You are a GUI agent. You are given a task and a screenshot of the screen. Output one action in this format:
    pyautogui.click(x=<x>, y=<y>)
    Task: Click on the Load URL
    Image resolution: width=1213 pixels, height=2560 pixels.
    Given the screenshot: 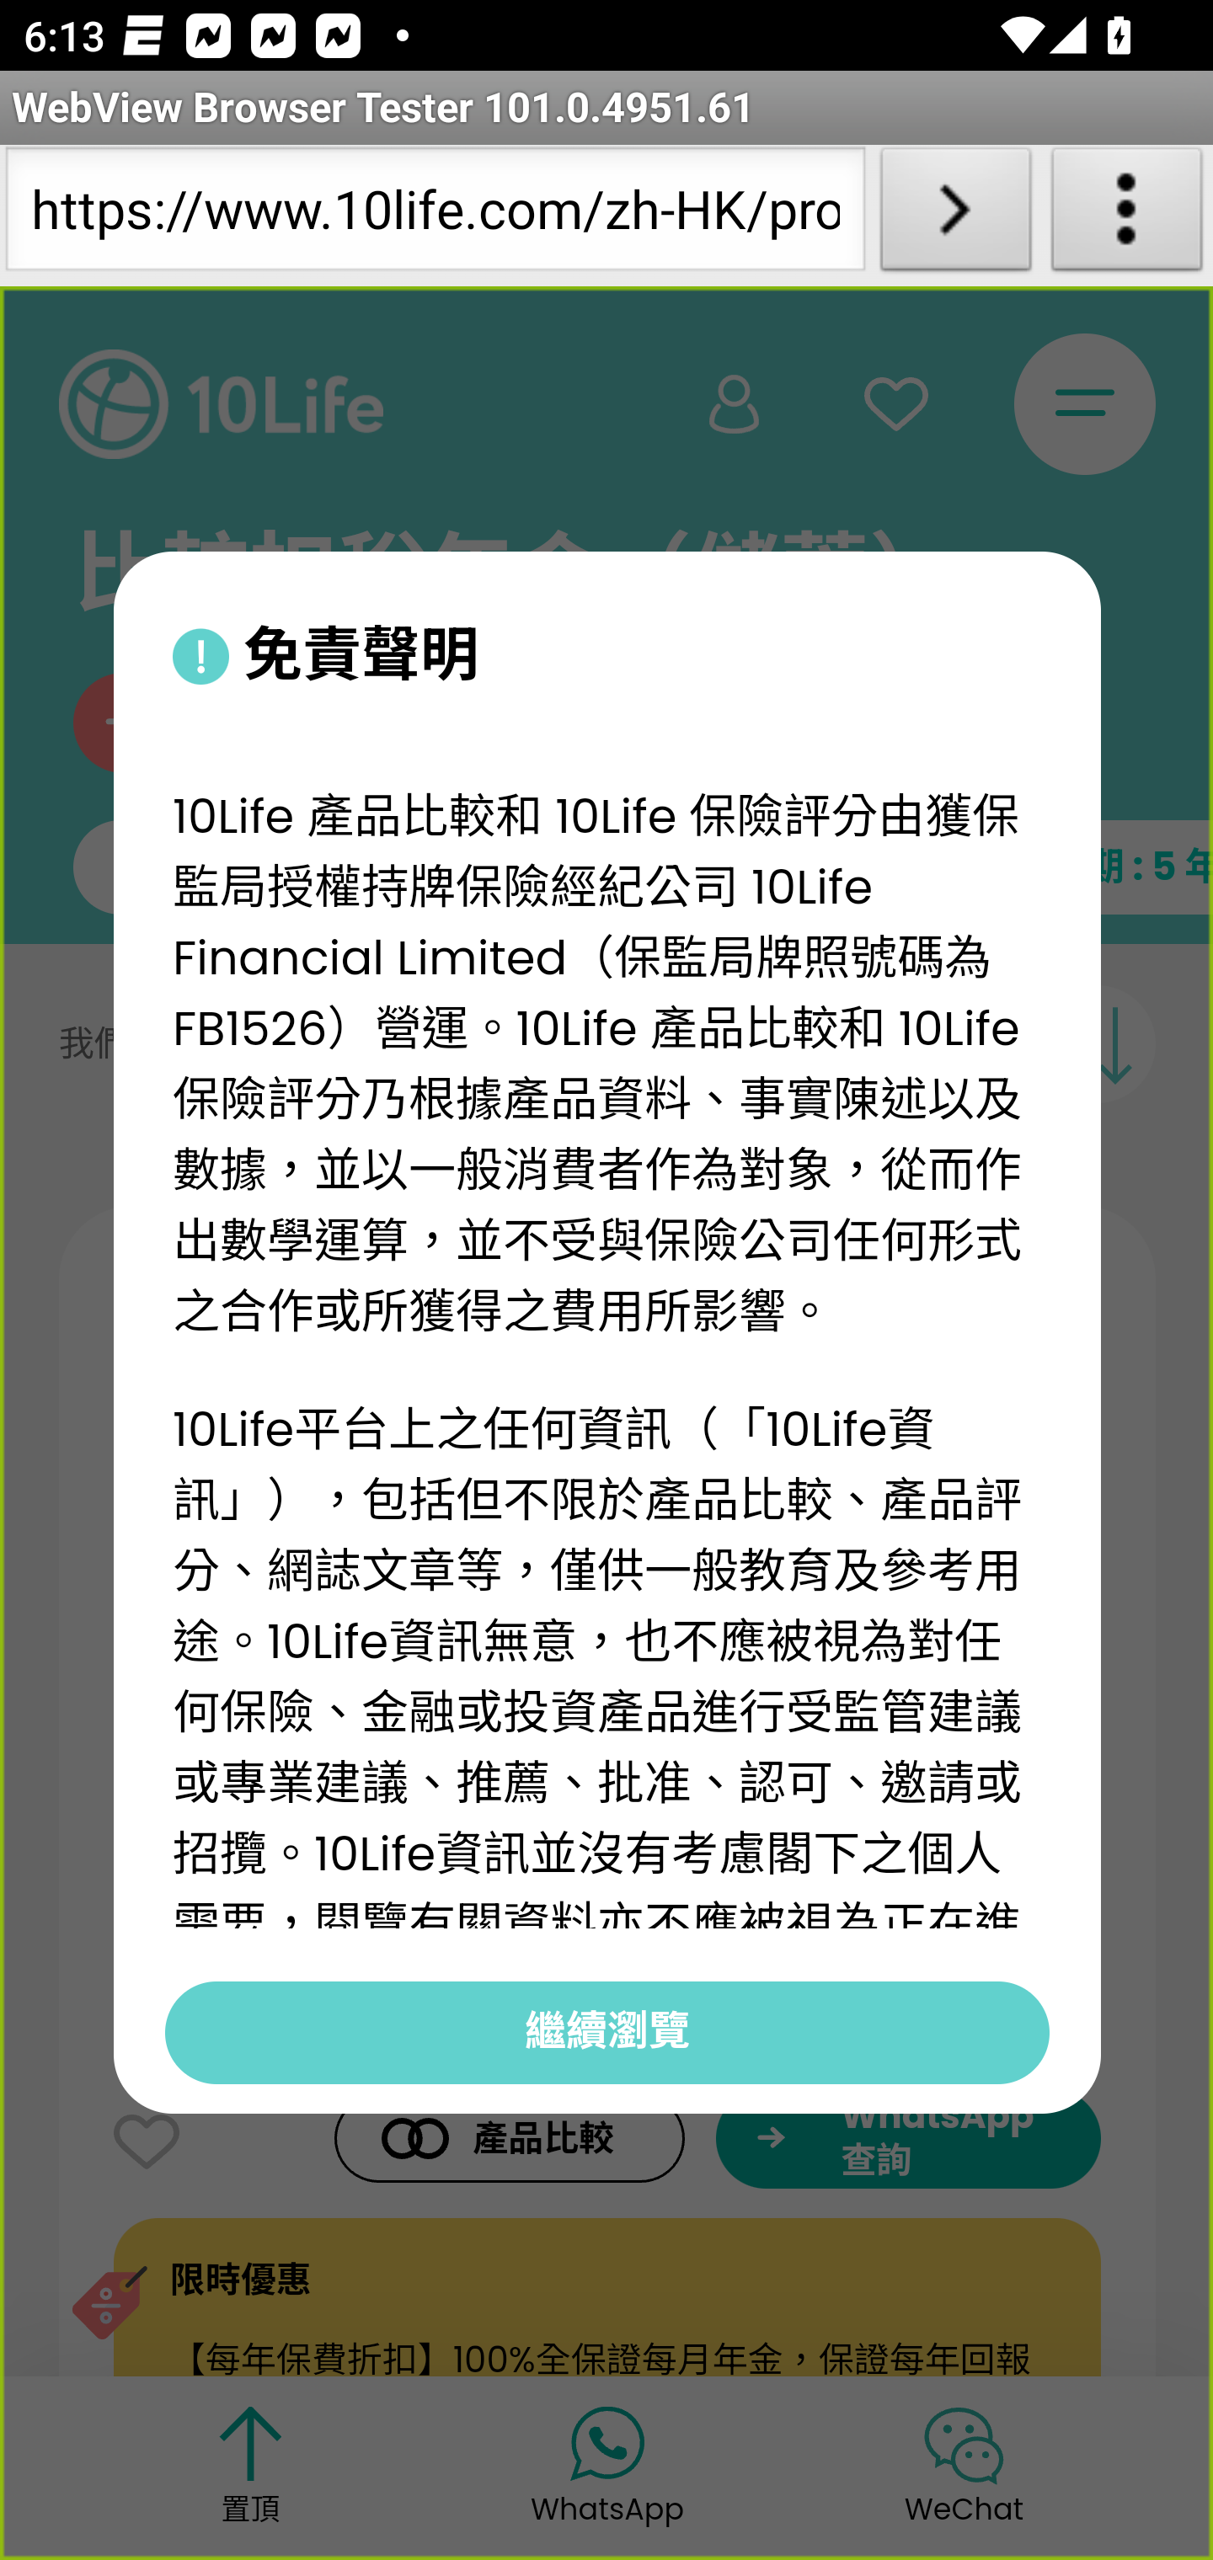 What is the action you would take?
    pyautogui.click(x=955, y=216)
    